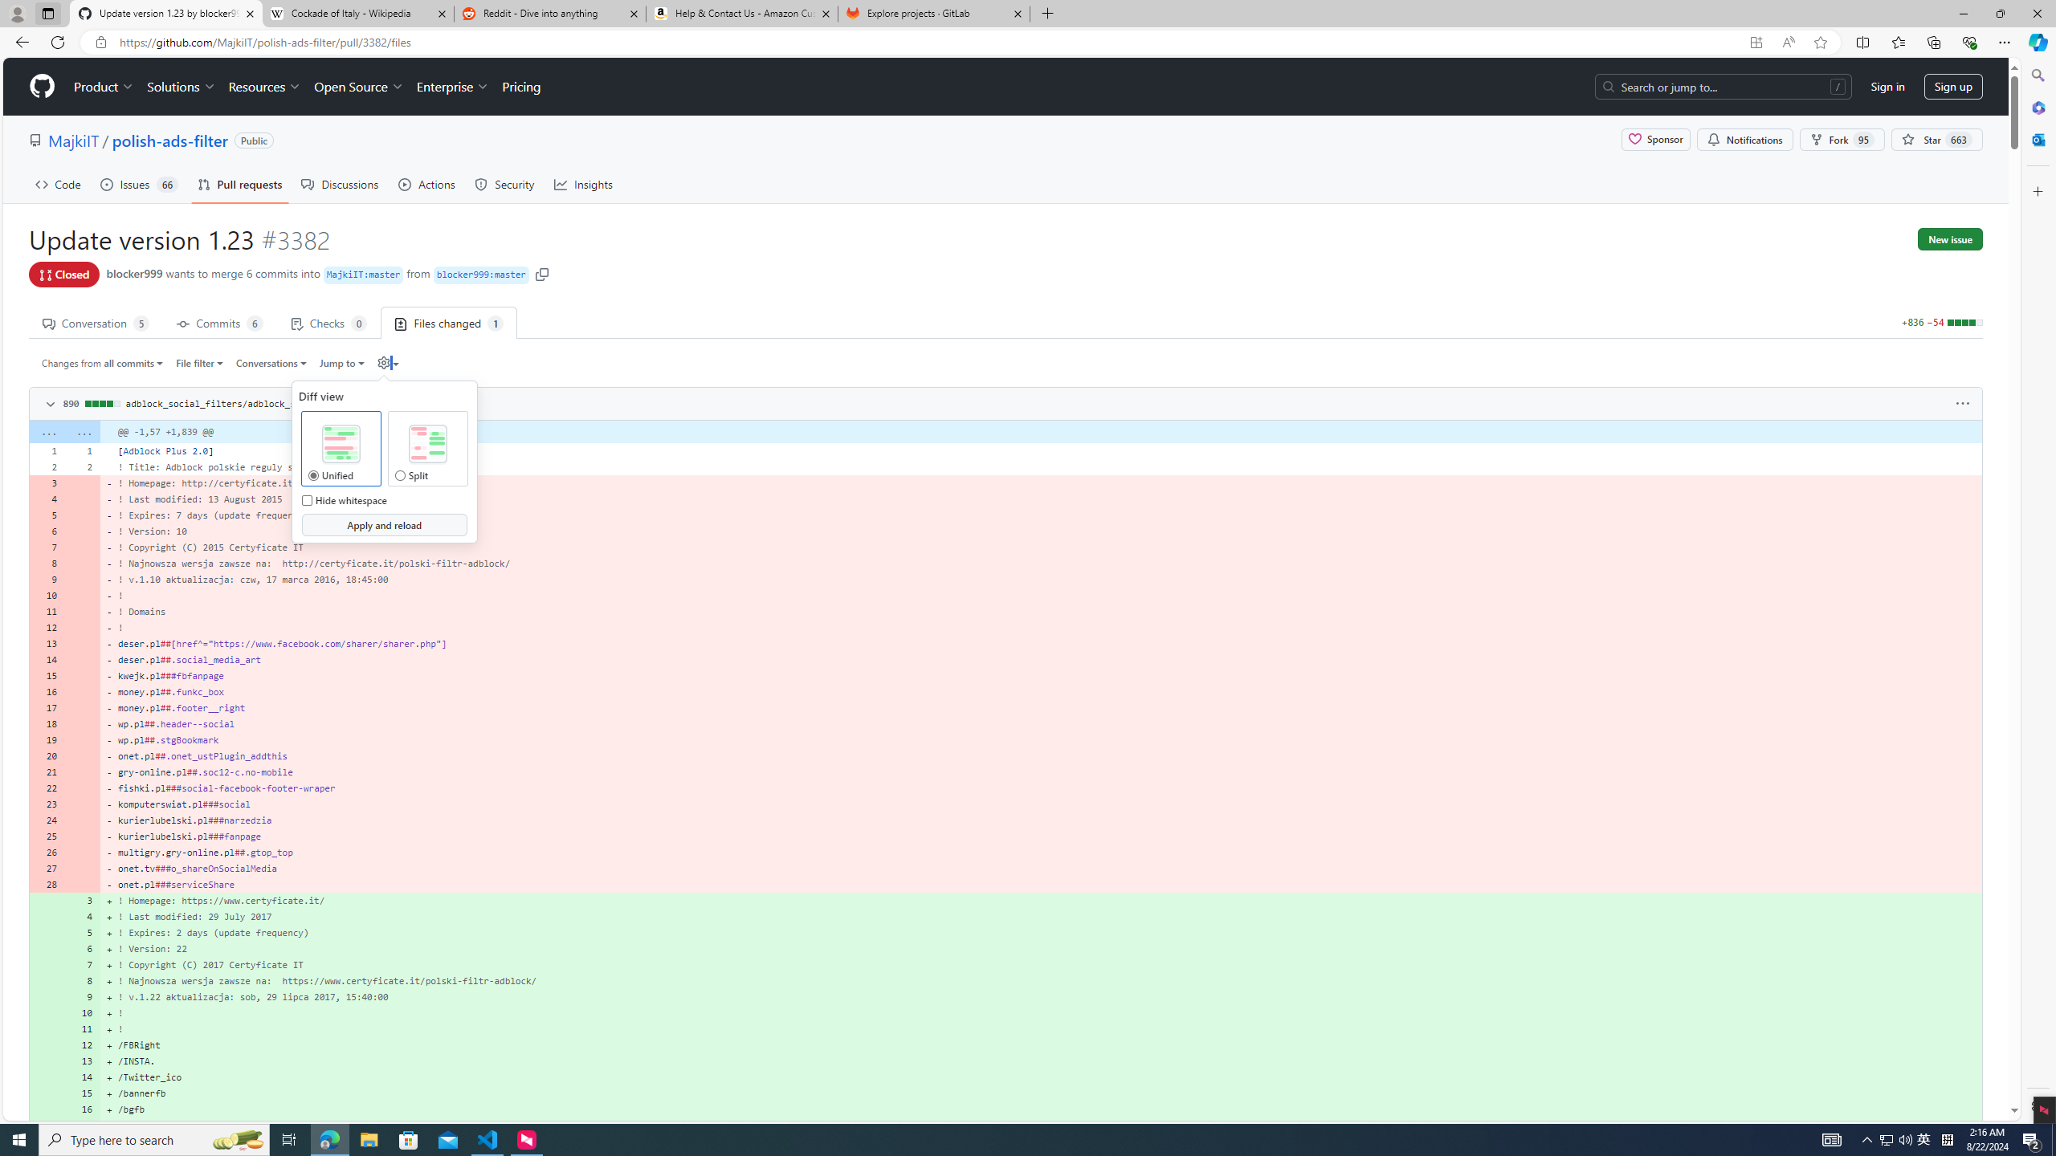 Image resolution: width=2056 pixels, height=1156 pixels. I want to click on Changes from all commits, so click(103, 363).